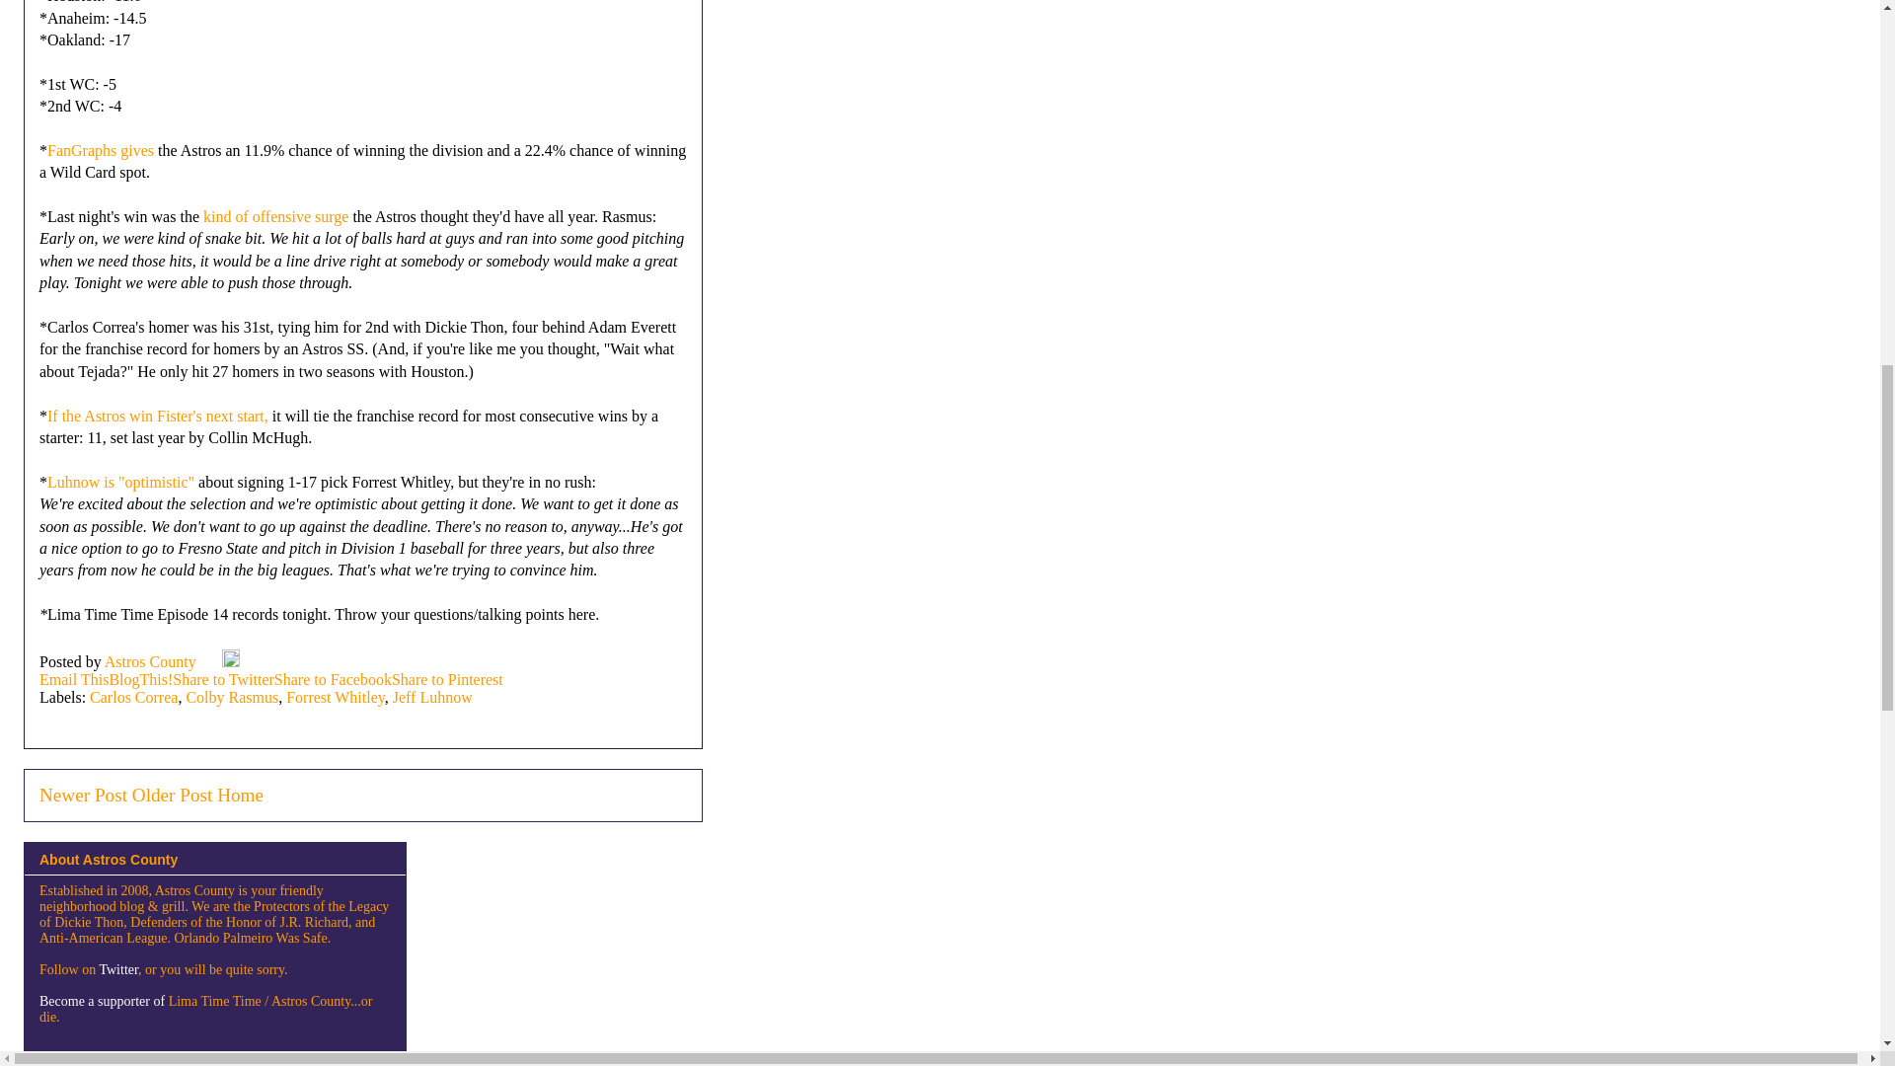  Describe the element at coordinates (152, 661) in the screenshot. I see `Astros County` at that location.